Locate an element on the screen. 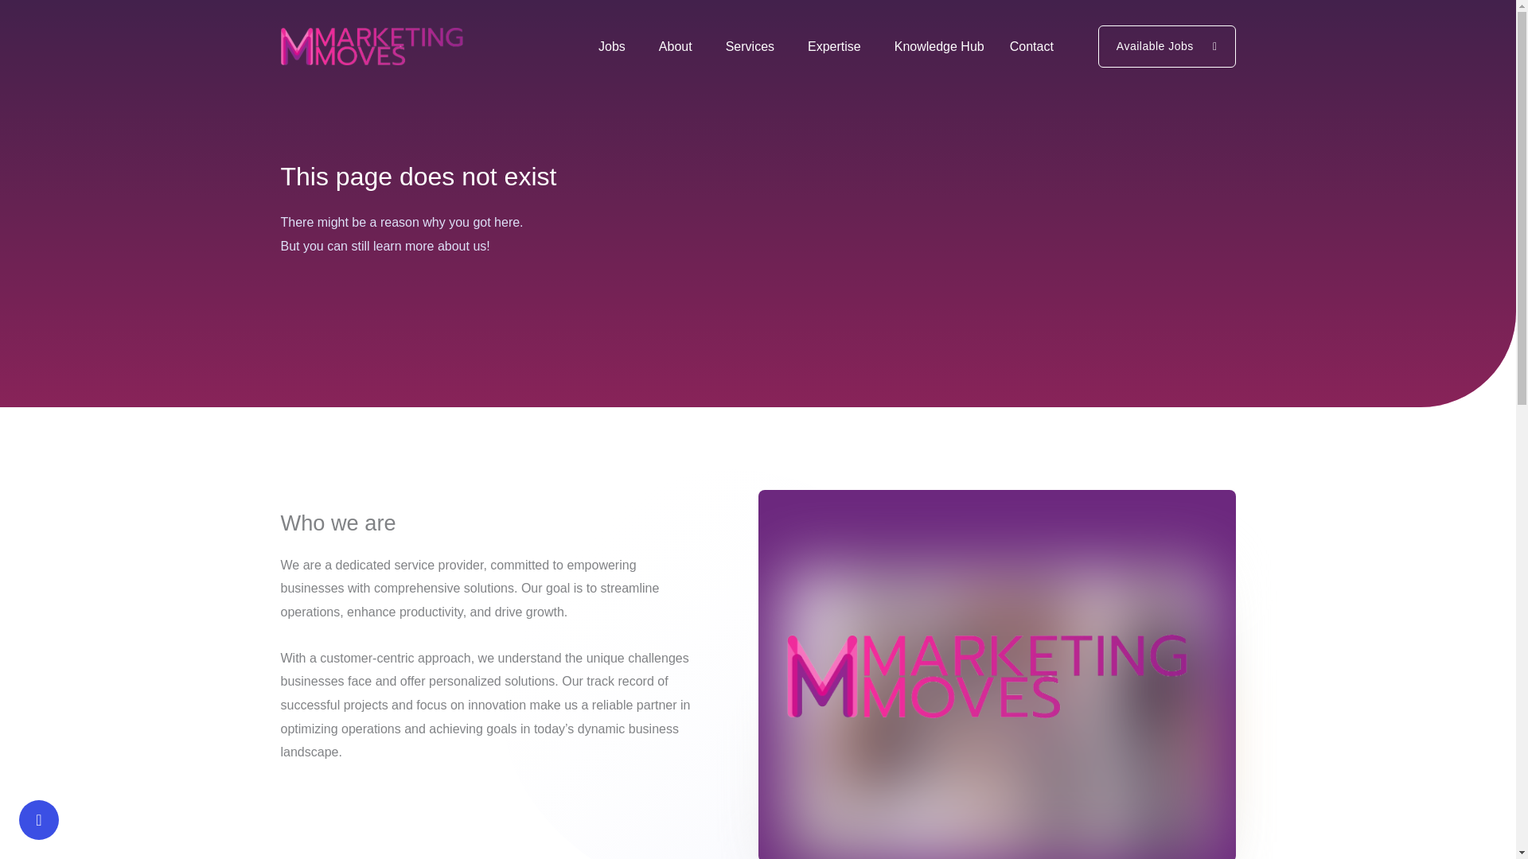 The image size is (1528, 859). Contact is located at coordinates (1031, 46).